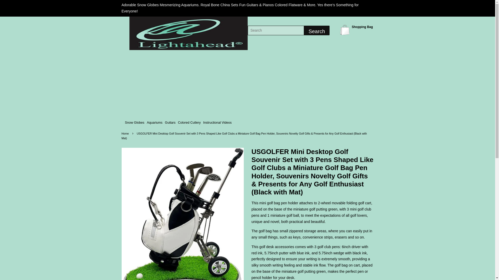  Describe the element at coordinates (126, 133) in the screenshot. I see `Back to the frontpage` at that location.